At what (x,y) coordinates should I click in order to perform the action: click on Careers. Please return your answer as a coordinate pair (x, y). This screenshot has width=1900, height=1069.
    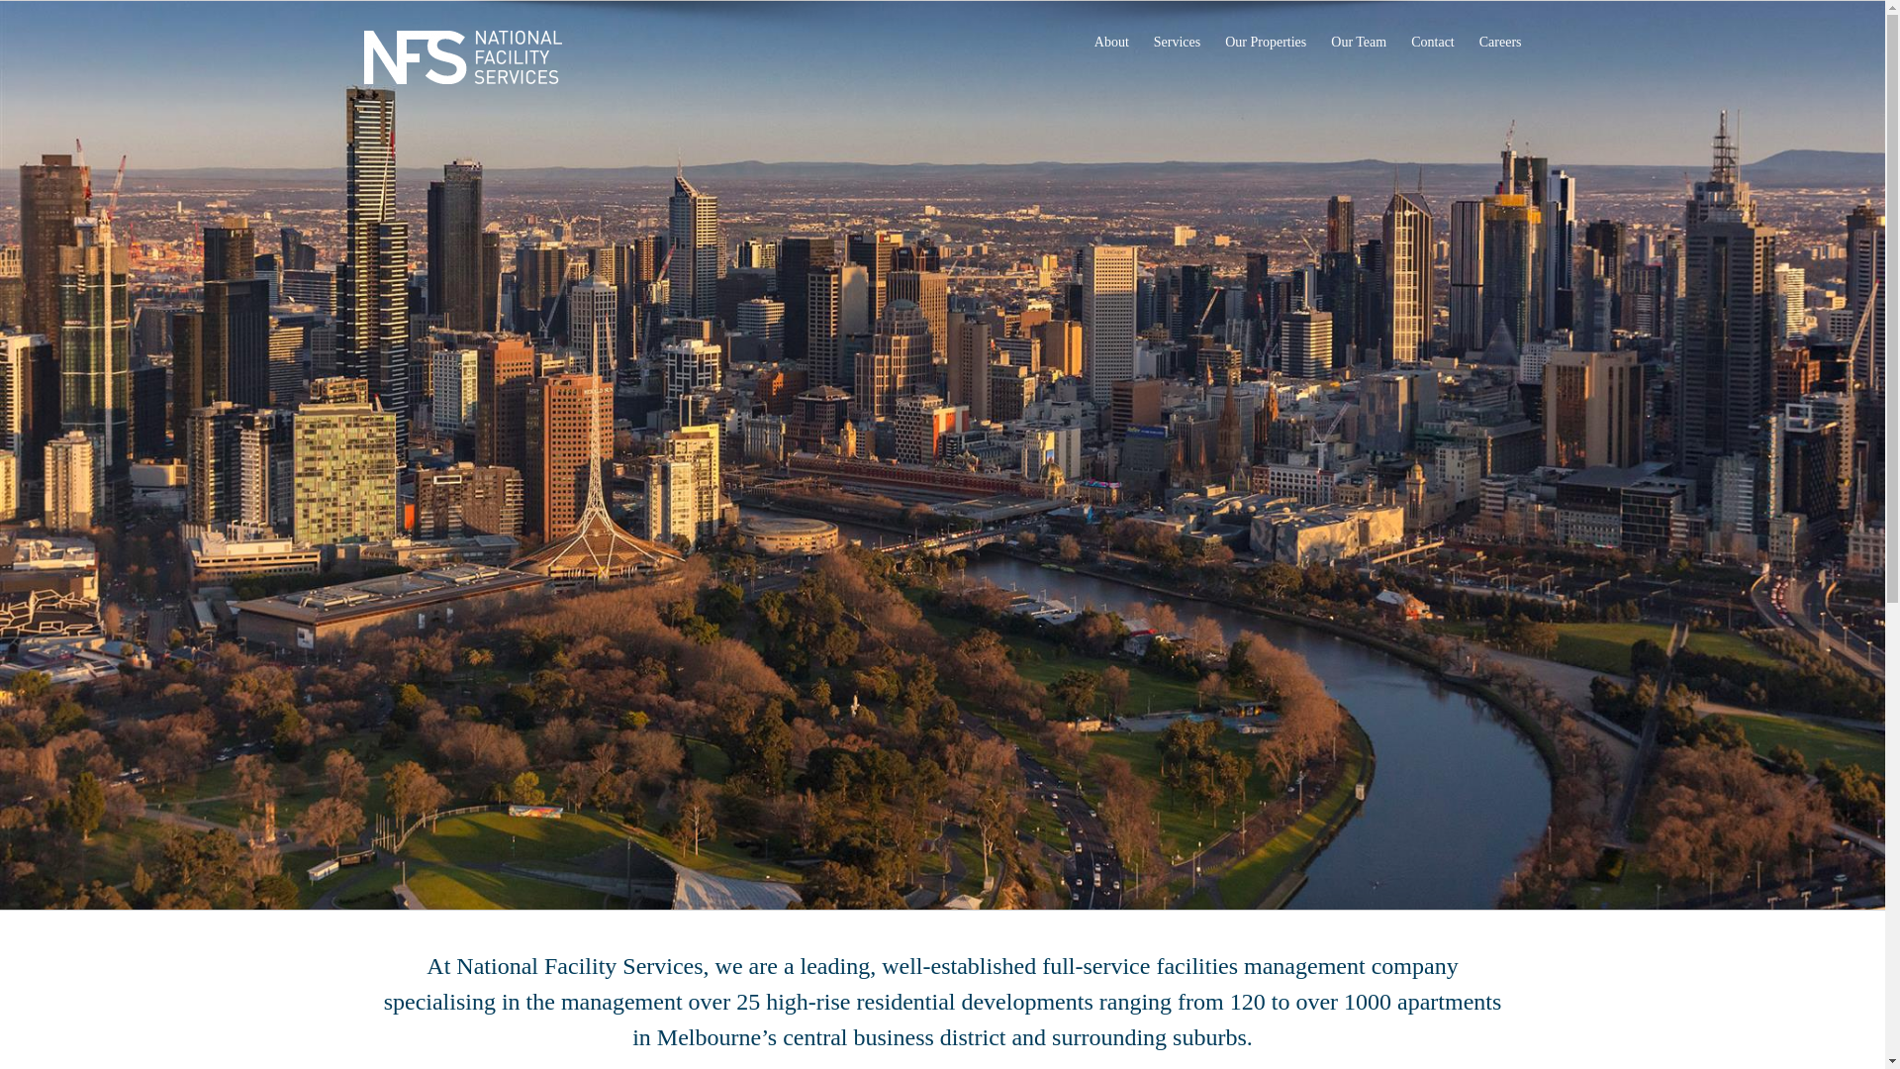
    Looking at the image, I should click on (1500, 42).